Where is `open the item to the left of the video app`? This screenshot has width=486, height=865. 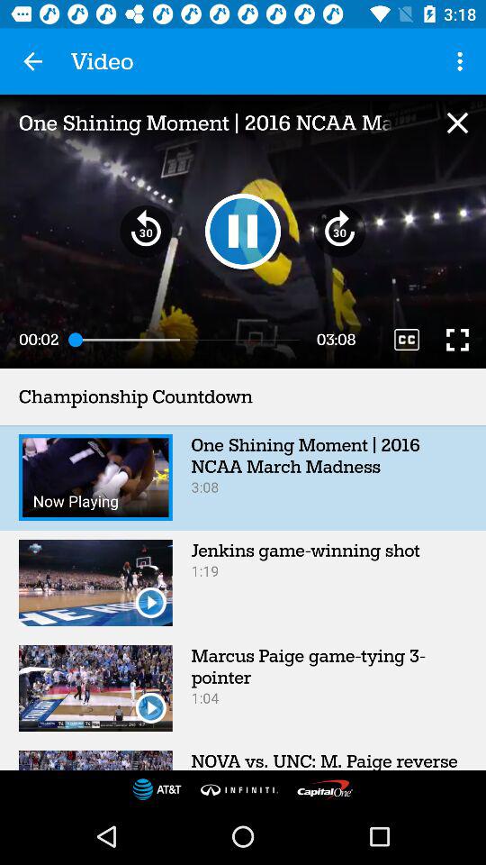 open the item to the left of the video app is located at coordinates (32, 61).